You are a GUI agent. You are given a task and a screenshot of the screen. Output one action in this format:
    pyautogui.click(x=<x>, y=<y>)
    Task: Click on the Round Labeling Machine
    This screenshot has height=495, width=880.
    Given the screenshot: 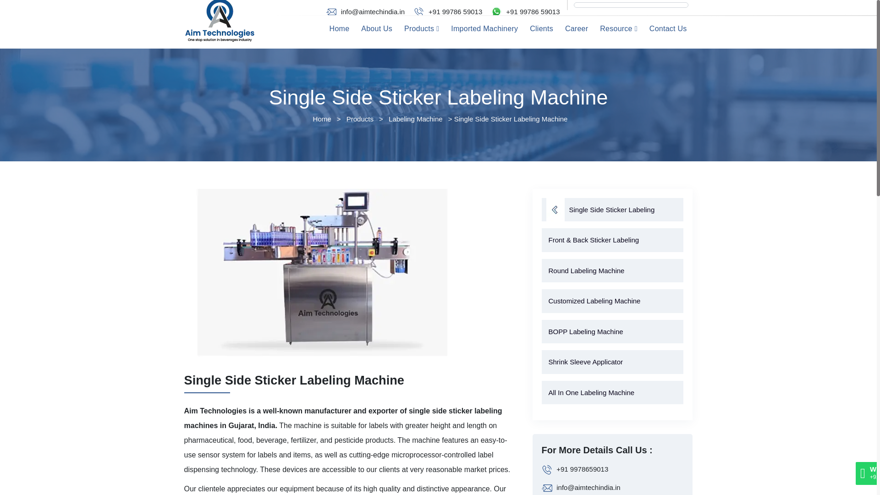 What is the action you would take?
    pyautogui.click(x=612, y=270)
    